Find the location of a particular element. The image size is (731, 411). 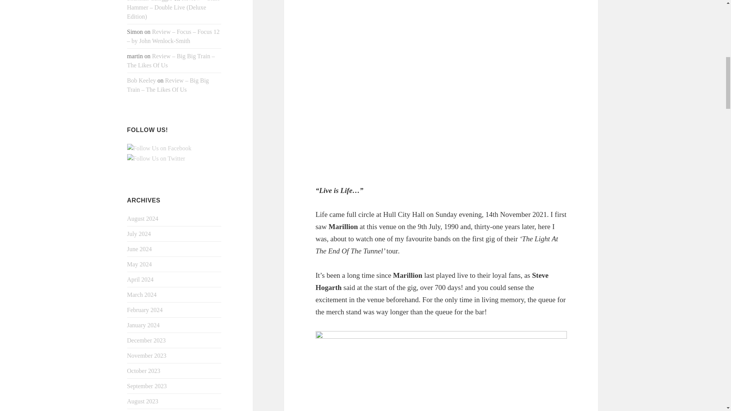

March 2024 is located at coordinates (142, 295).